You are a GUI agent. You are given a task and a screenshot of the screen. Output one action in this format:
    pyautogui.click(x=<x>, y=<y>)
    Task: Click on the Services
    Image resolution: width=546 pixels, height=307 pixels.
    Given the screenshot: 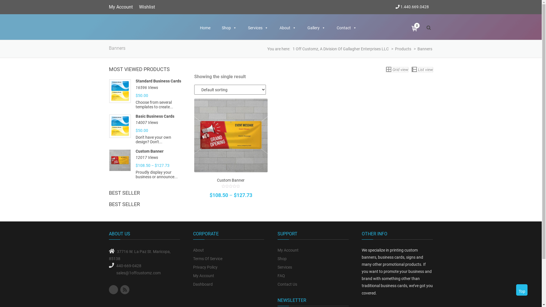 What is the action you would take?
    pyautogui.click(x=258, y=28)
    